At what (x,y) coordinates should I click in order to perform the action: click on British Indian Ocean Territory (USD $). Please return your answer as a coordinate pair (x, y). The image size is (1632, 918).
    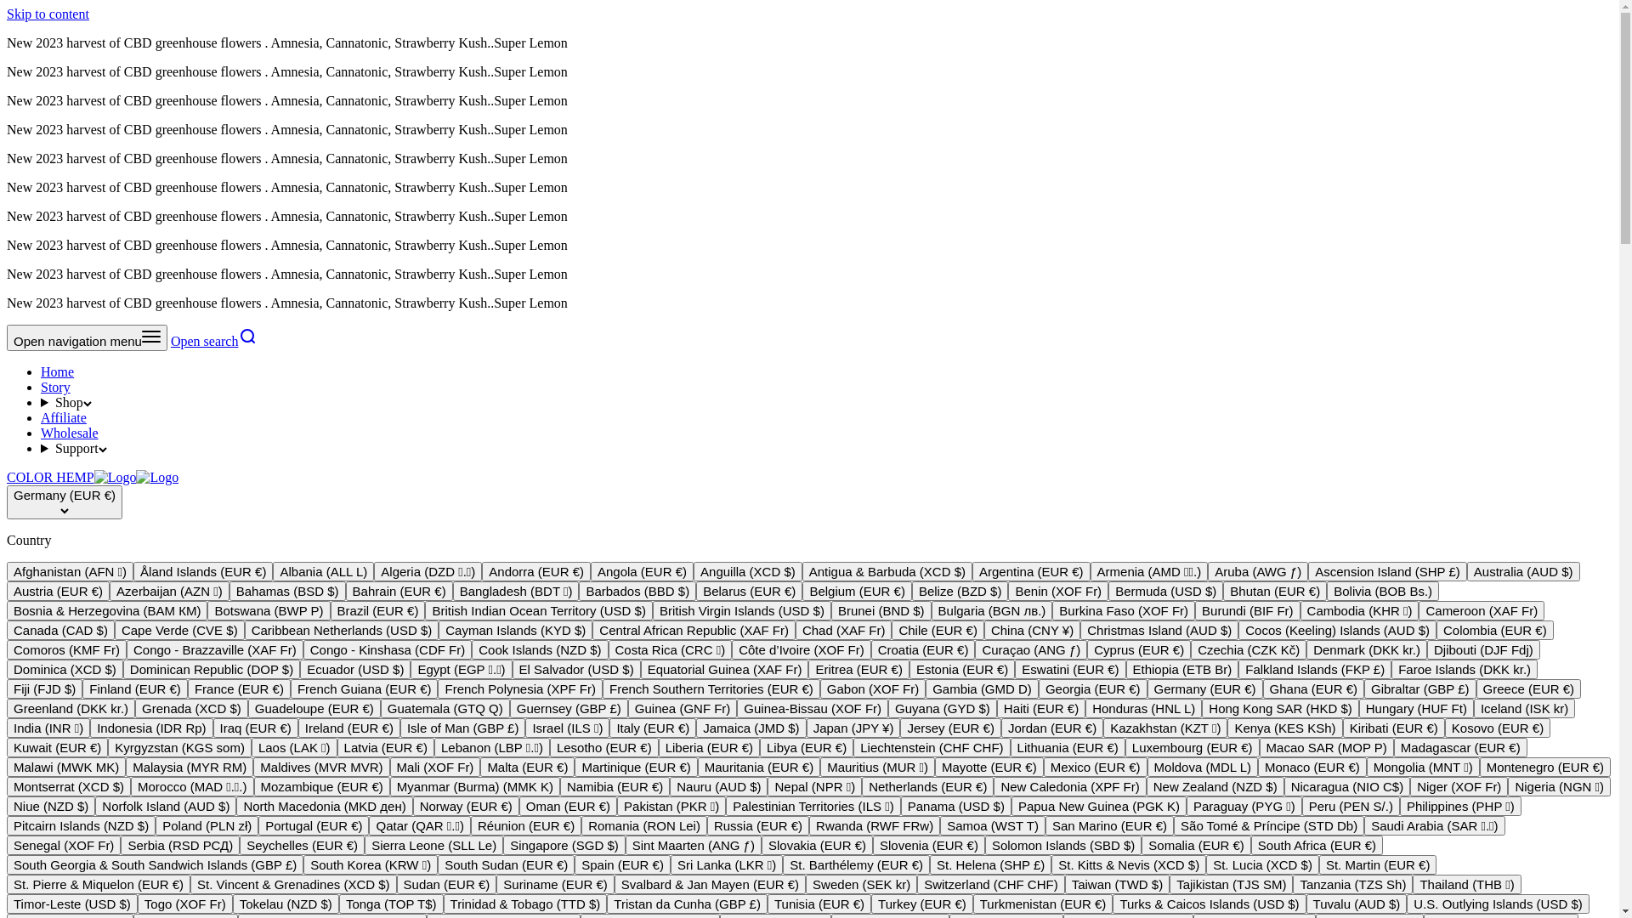
    Looking at the image, I should click on (539, 610).